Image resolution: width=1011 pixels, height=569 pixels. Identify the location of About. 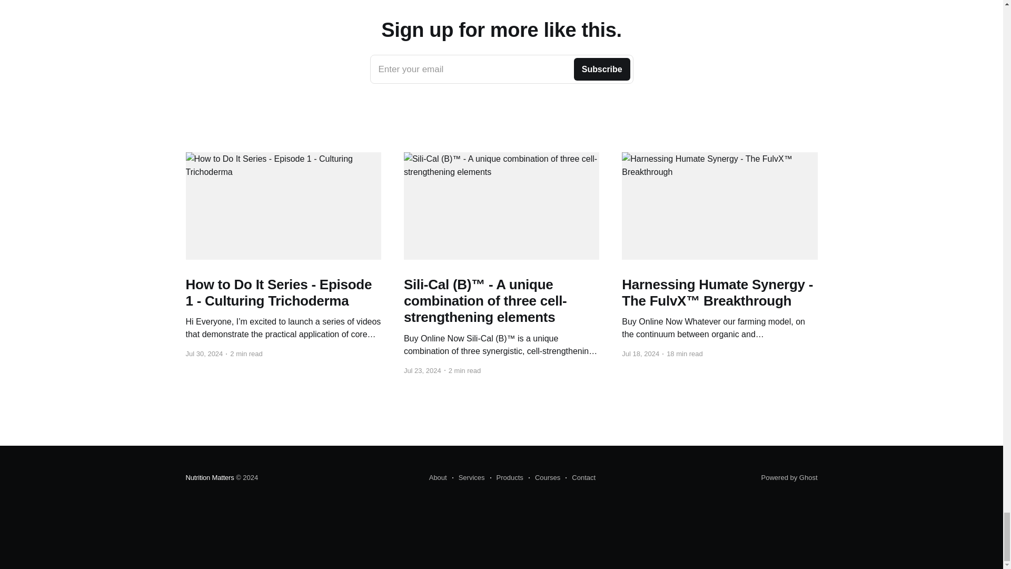
(438, 478).